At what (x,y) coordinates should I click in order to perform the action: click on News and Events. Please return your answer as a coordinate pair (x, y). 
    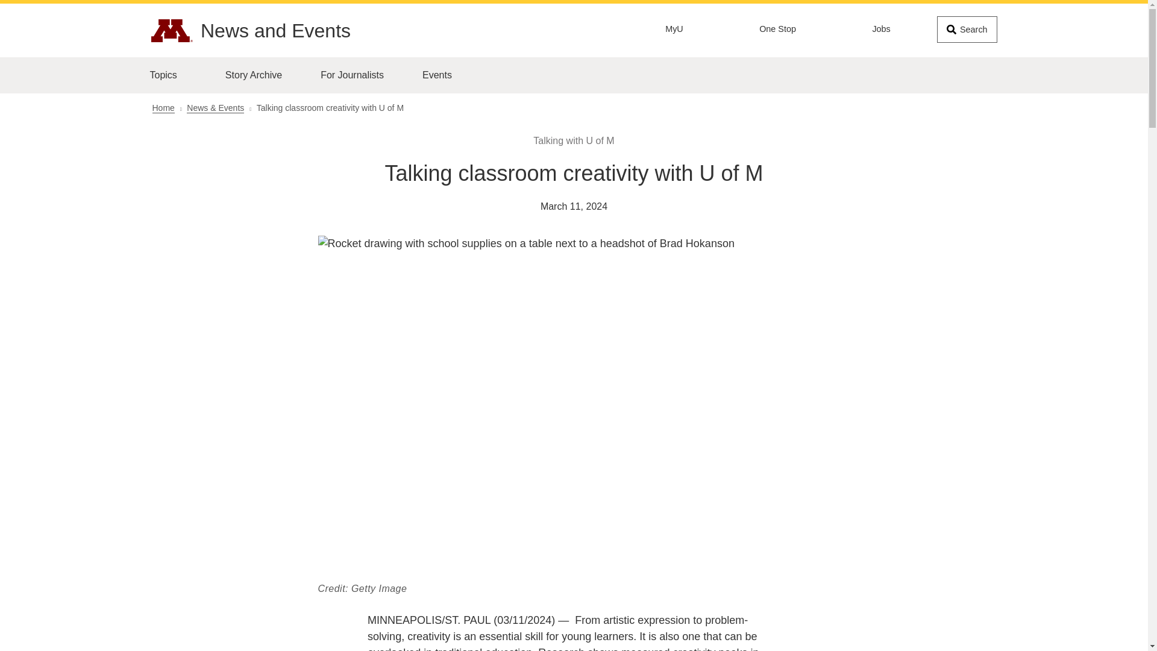
    Looking at the image, I should click on (275, 31).